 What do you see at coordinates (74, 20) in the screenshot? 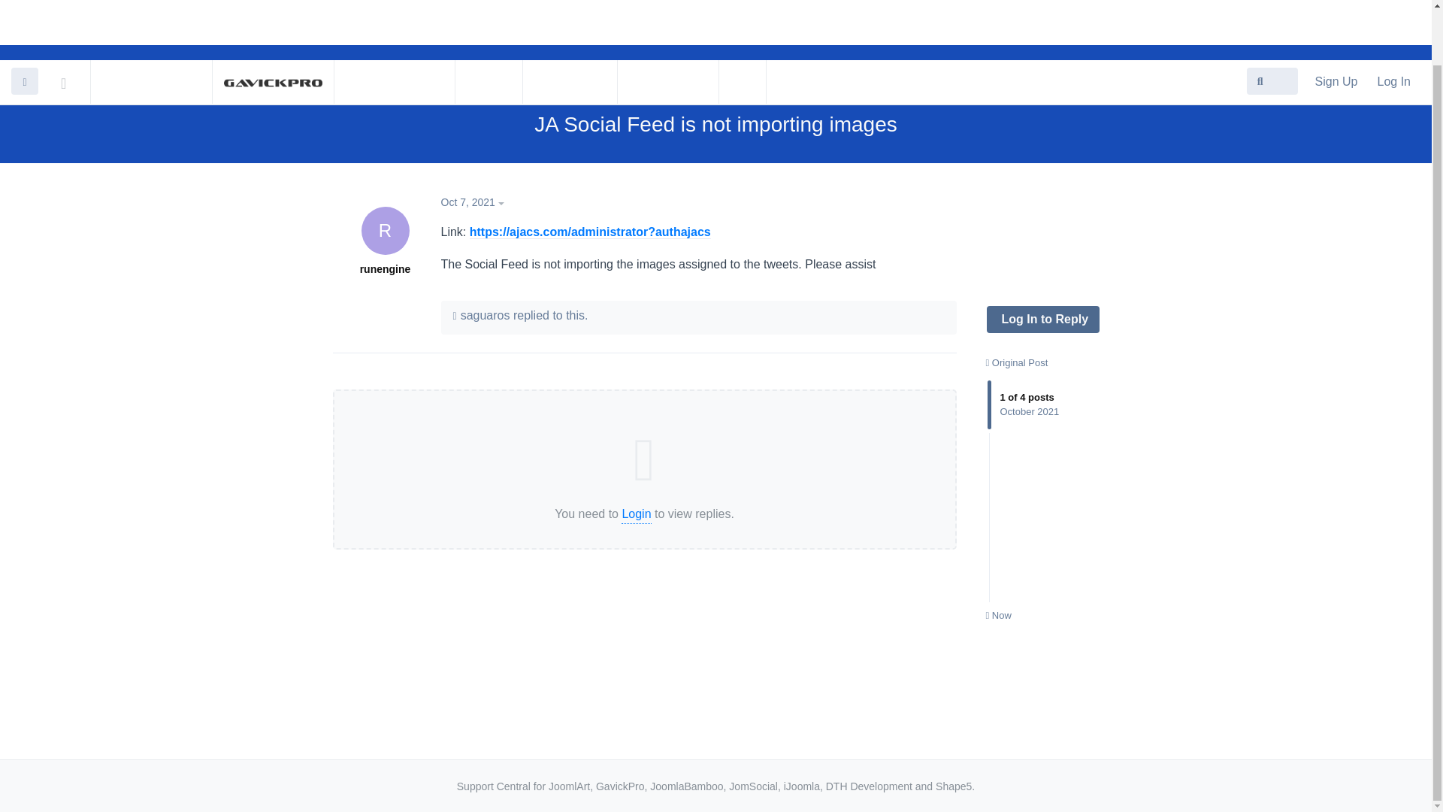
I see `JomSocial Homepage` at bounding box center [74, 20].